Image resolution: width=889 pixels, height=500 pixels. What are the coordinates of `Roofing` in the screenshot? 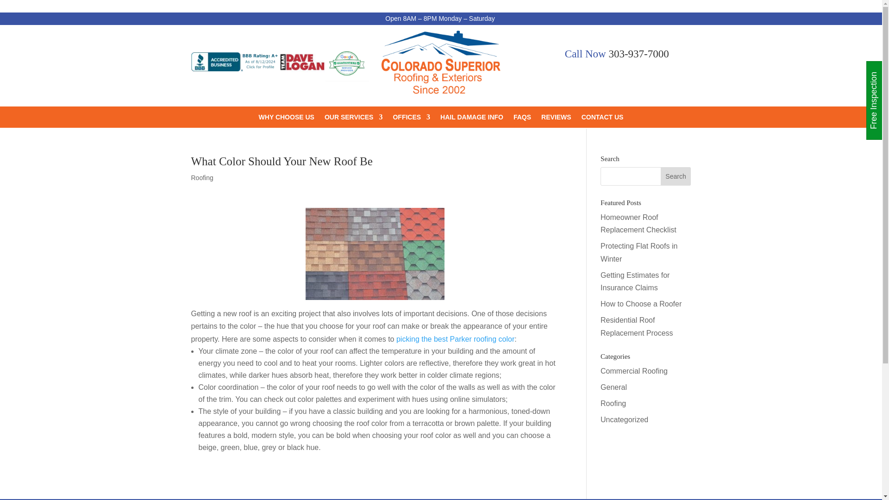 It's located at (613, 403).